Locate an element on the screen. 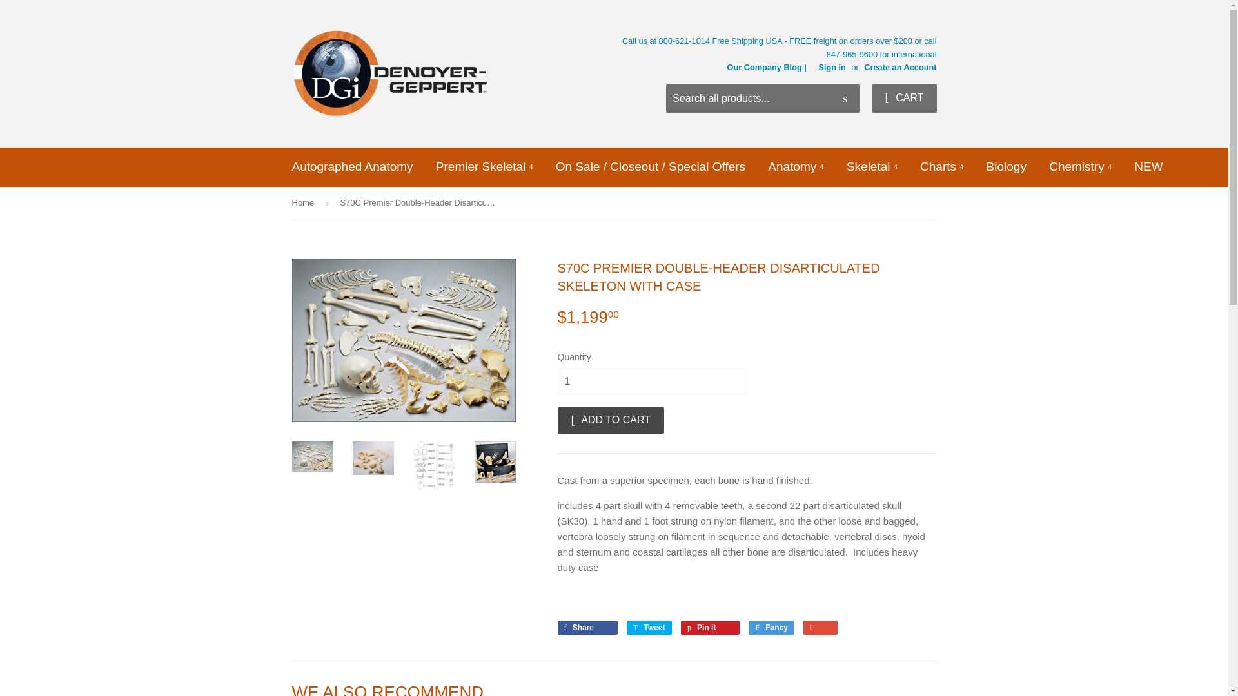 The width and height of the screenshot is (1238, 696). Autographed Anatomy is located at coordinates (352, 166).